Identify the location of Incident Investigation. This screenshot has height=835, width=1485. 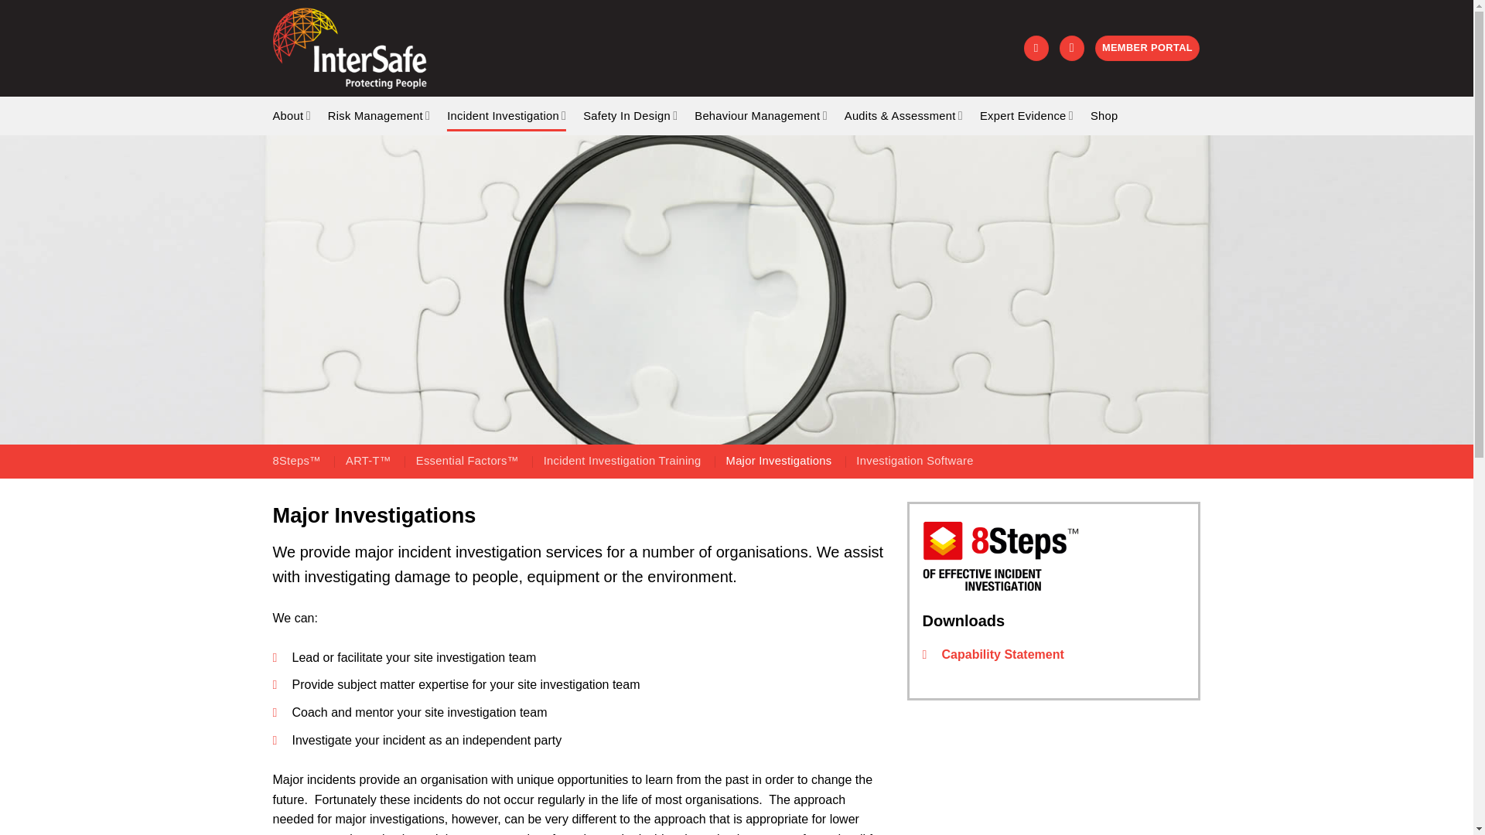
(506, 114).